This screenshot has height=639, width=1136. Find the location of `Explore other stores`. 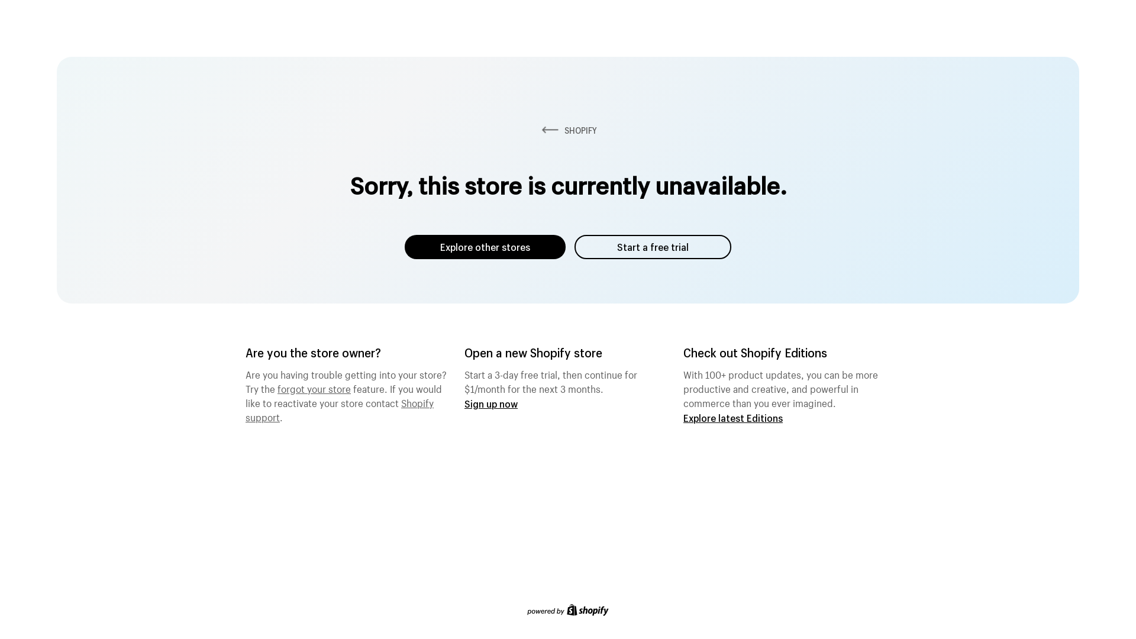

Explore other stores is located at coordinates (485, 247).